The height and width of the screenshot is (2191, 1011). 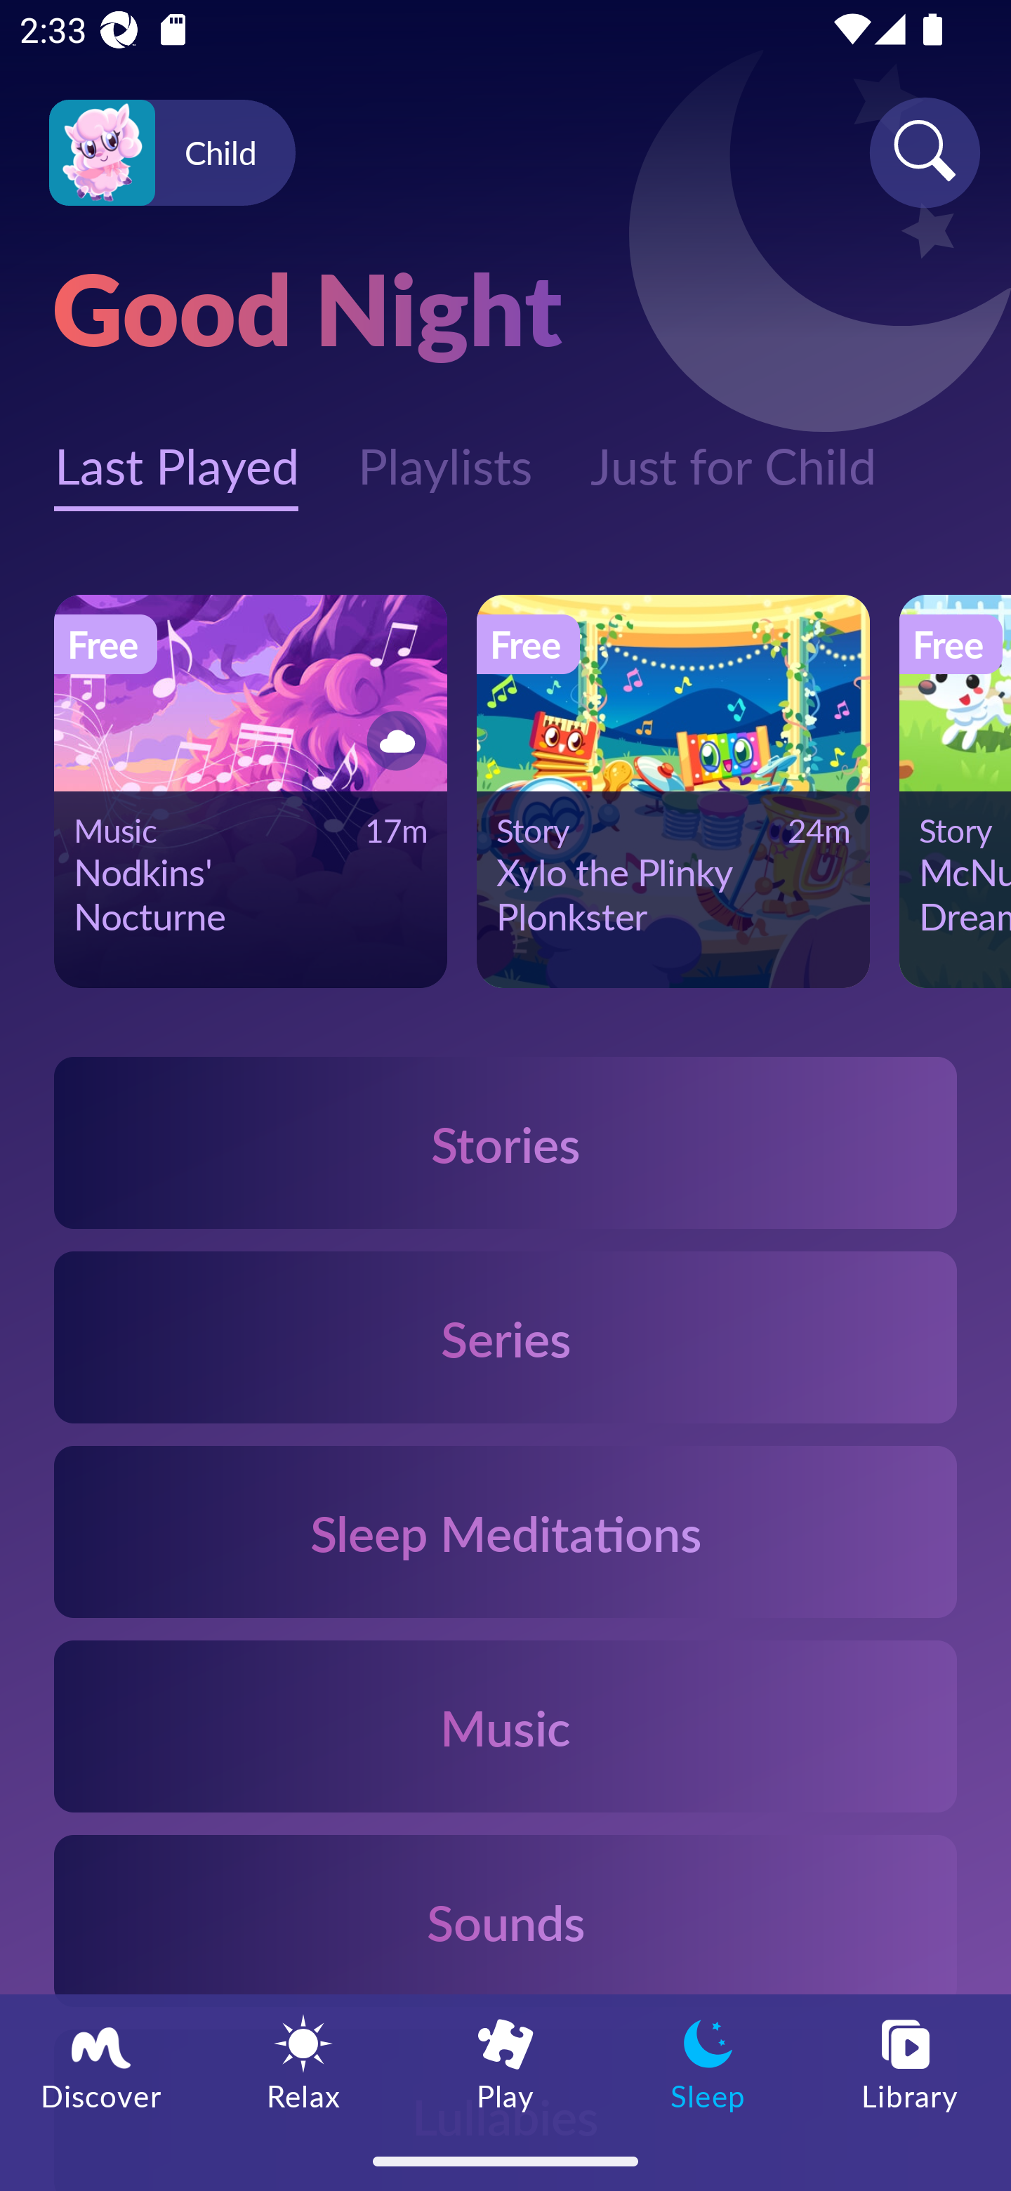 I want to click on Discover, so click(x=101, y=2062).